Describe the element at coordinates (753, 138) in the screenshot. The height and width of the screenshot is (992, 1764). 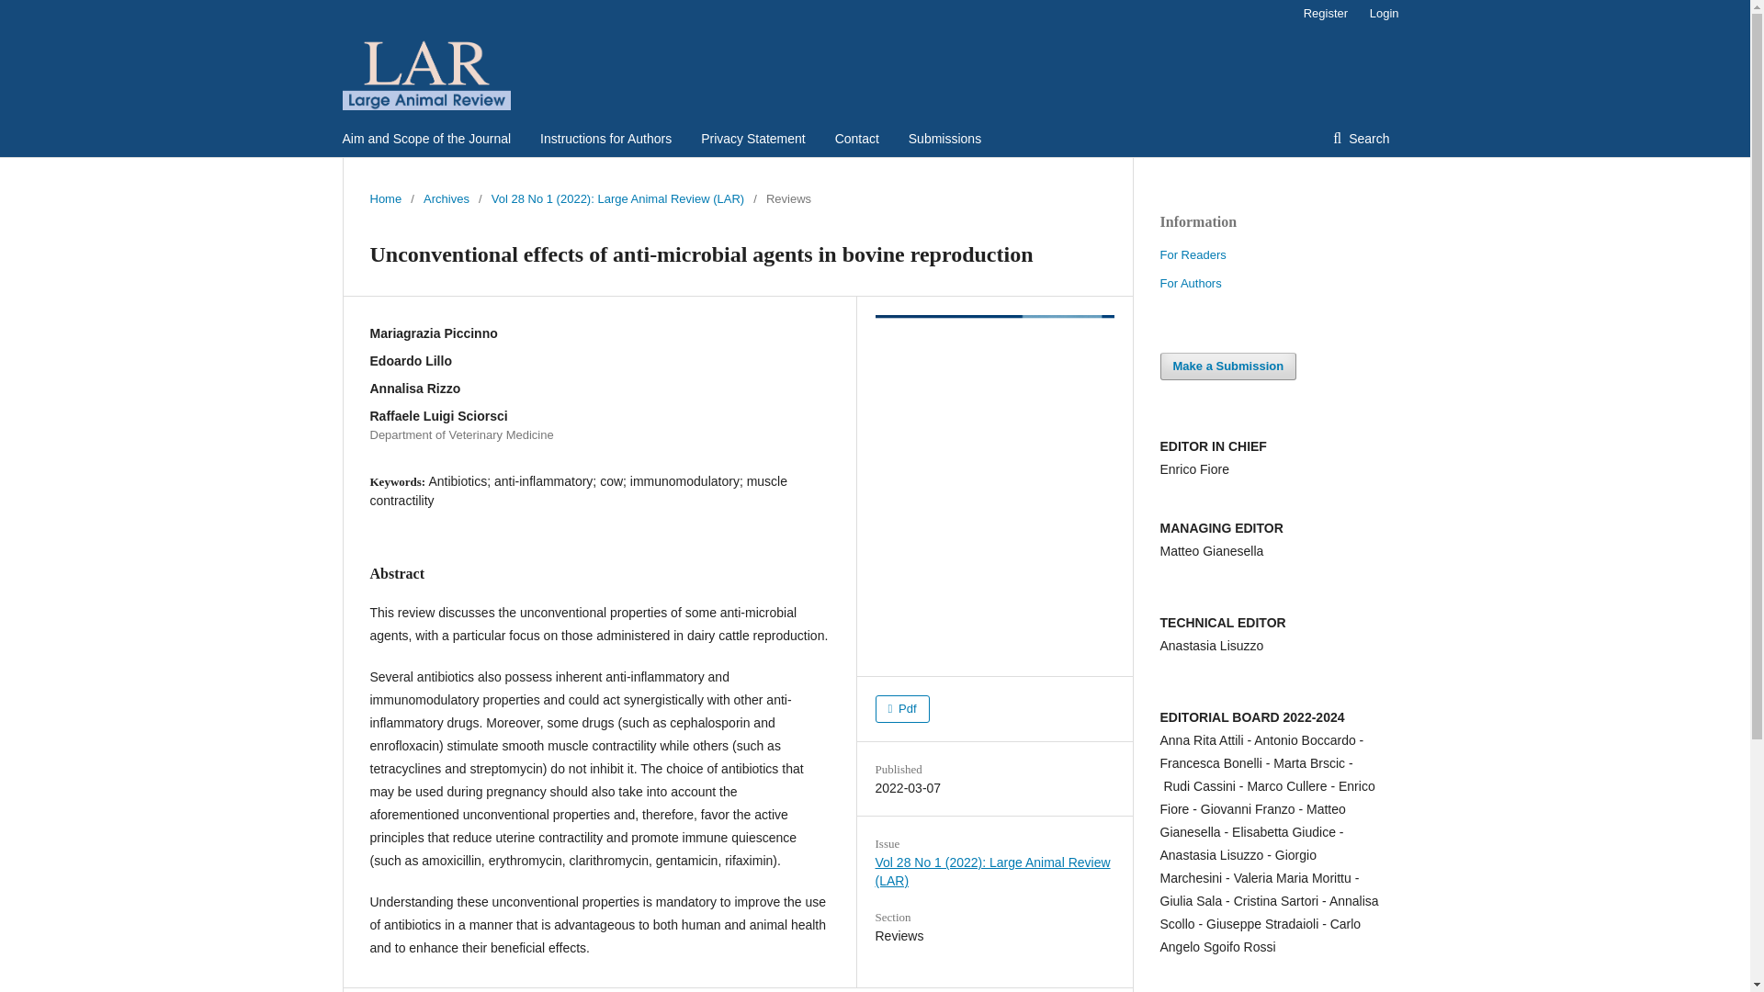
I see `Privacy Statement` at that location.